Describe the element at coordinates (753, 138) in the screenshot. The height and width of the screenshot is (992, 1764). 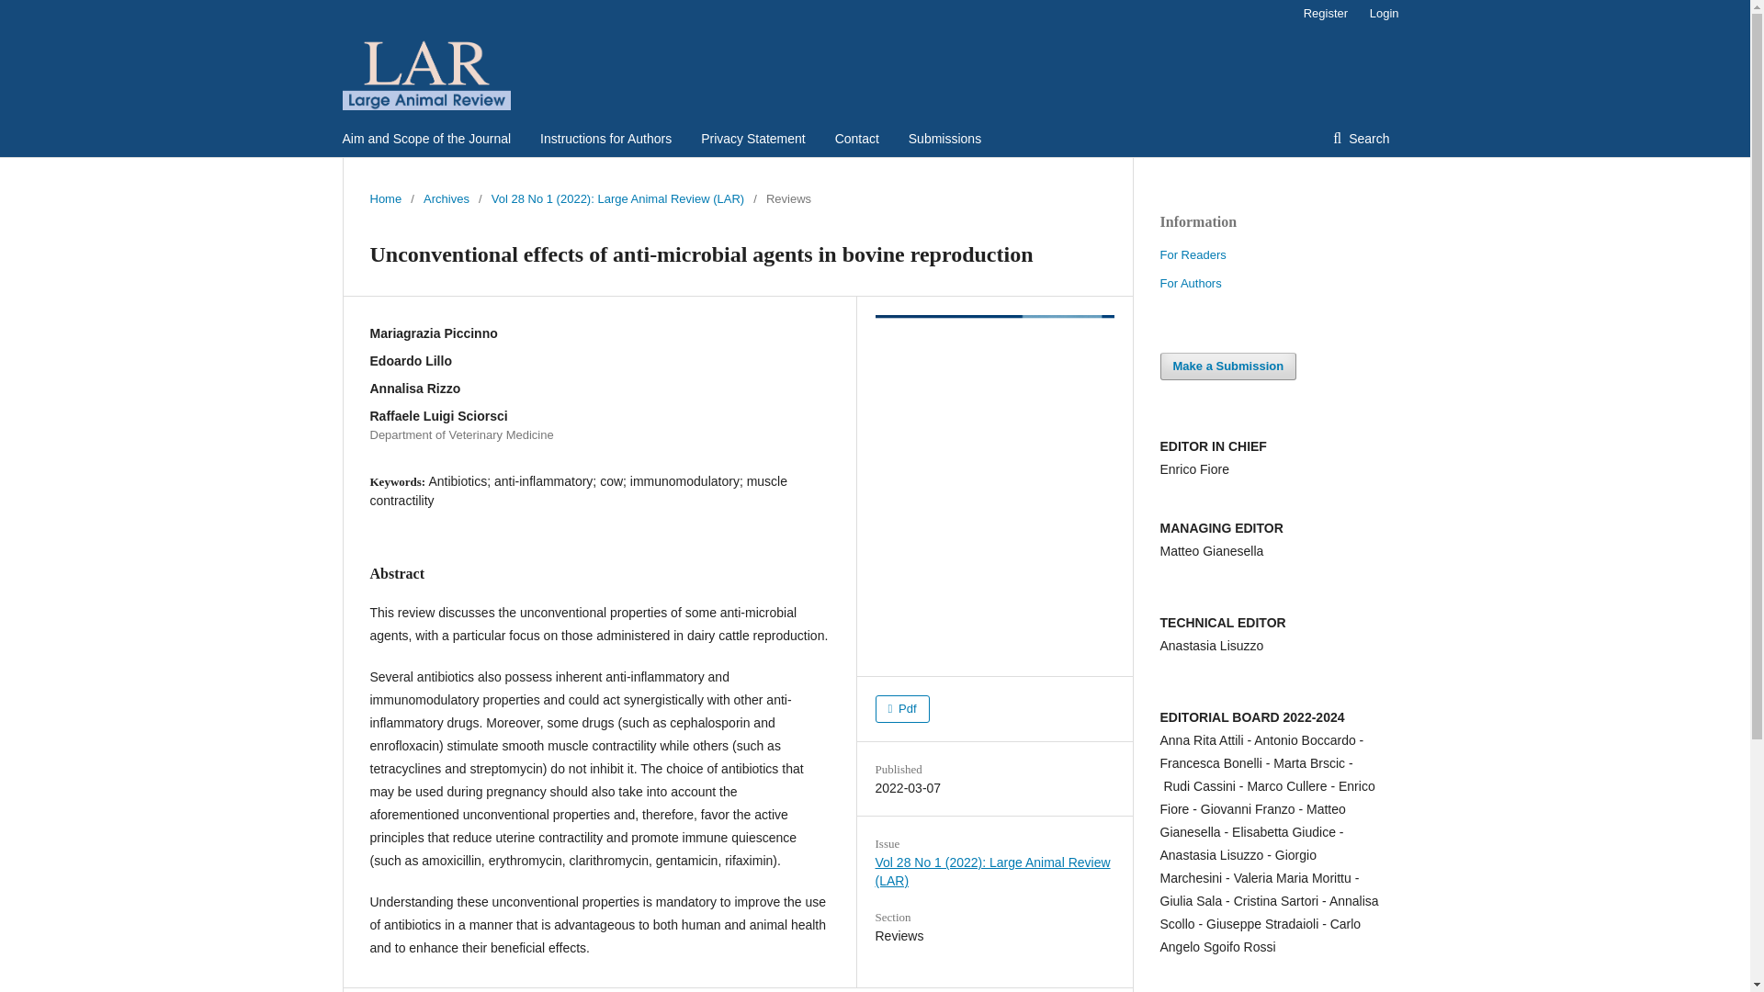
I see `Privacy Statement` at that location.